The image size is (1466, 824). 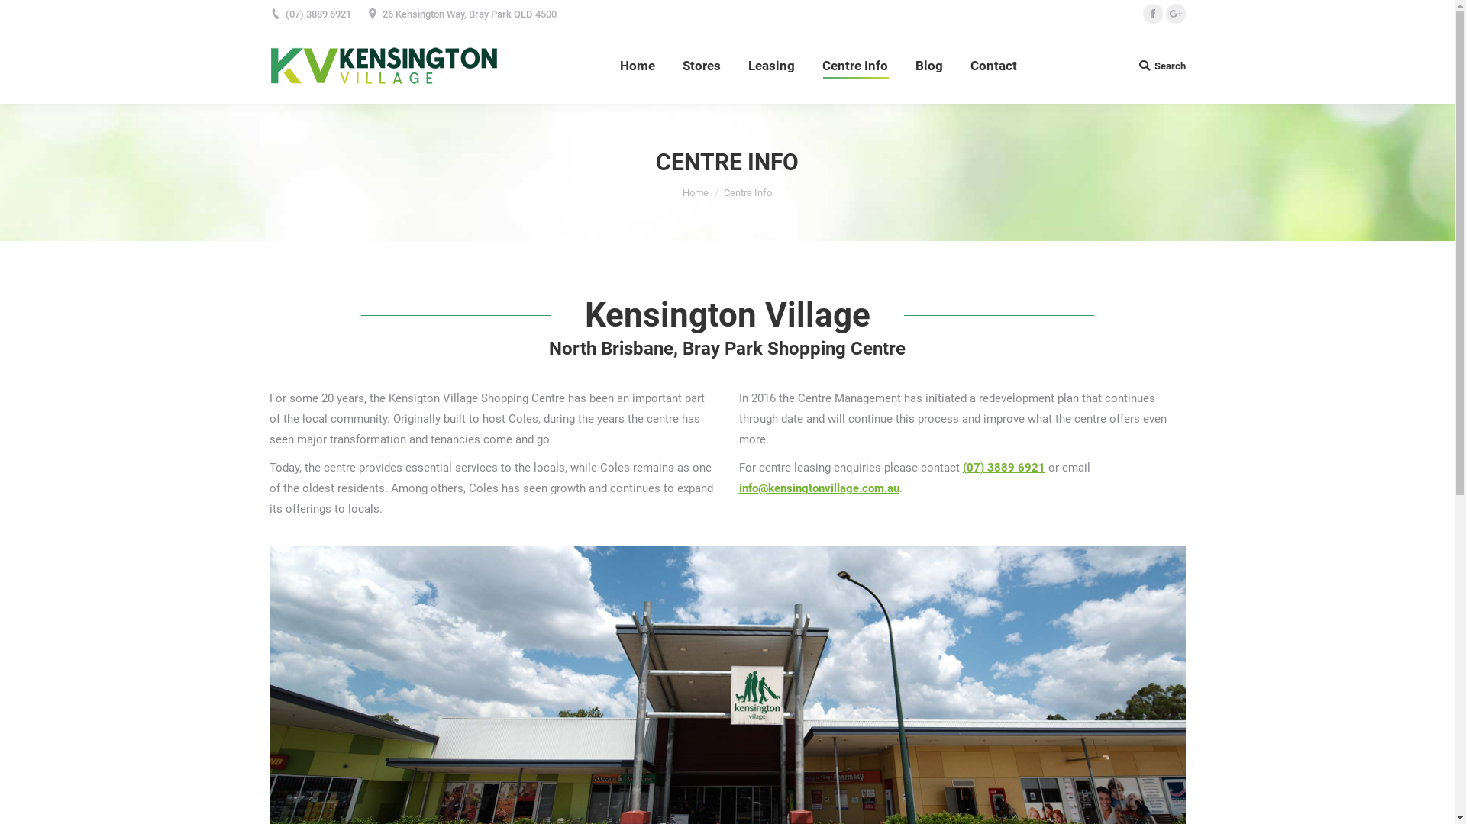 I want to click on Go!, so click(x=27, y=14).